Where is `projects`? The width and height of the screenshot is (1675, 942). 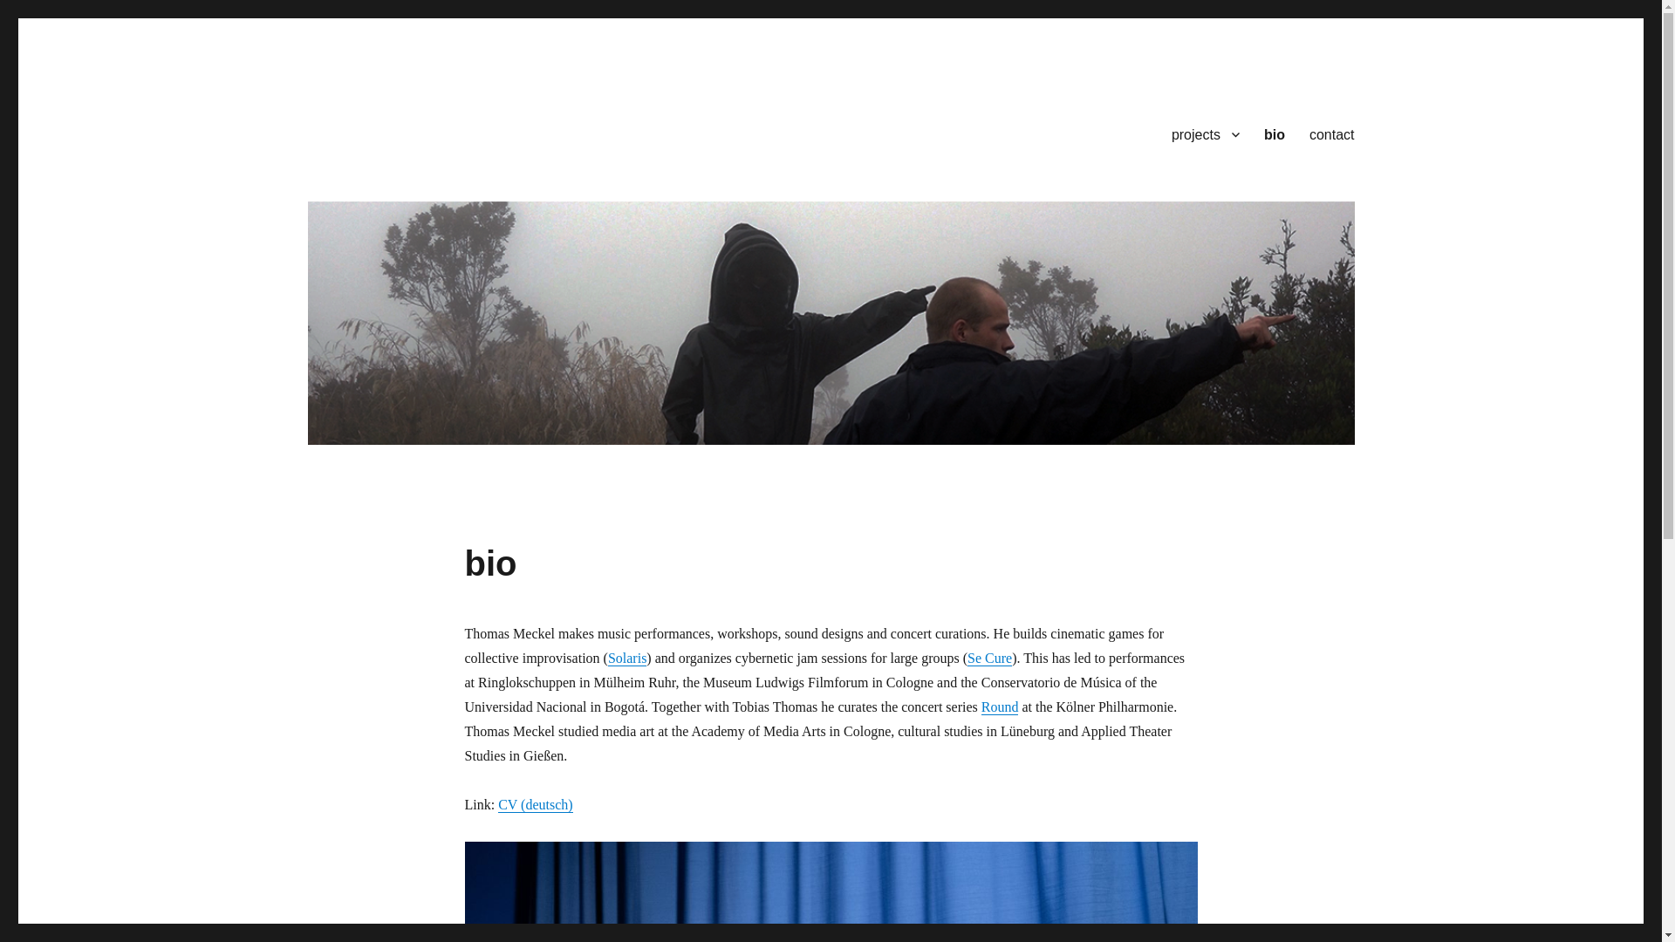
projects is located at coordinates (1205, 133).